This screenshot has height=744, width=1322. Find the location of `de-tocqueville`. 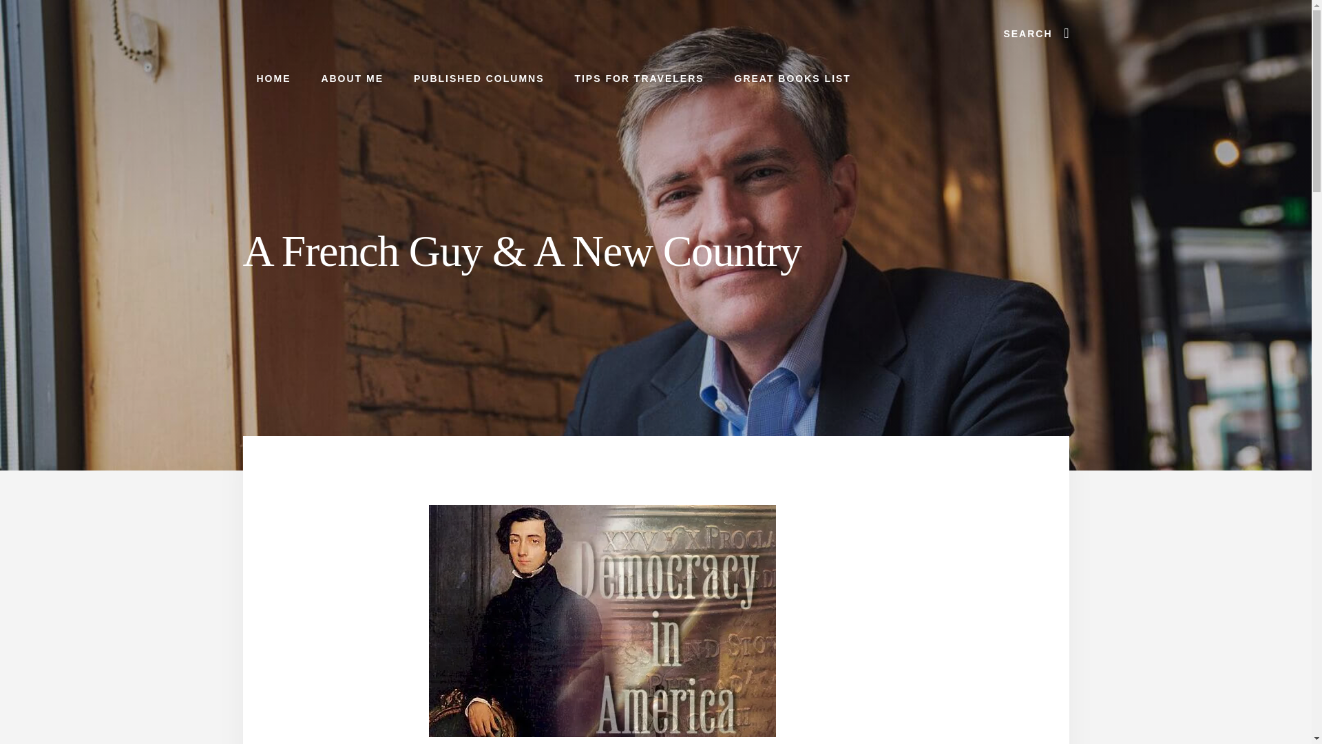

de-tocqueville is located at coordinates (602, 621).